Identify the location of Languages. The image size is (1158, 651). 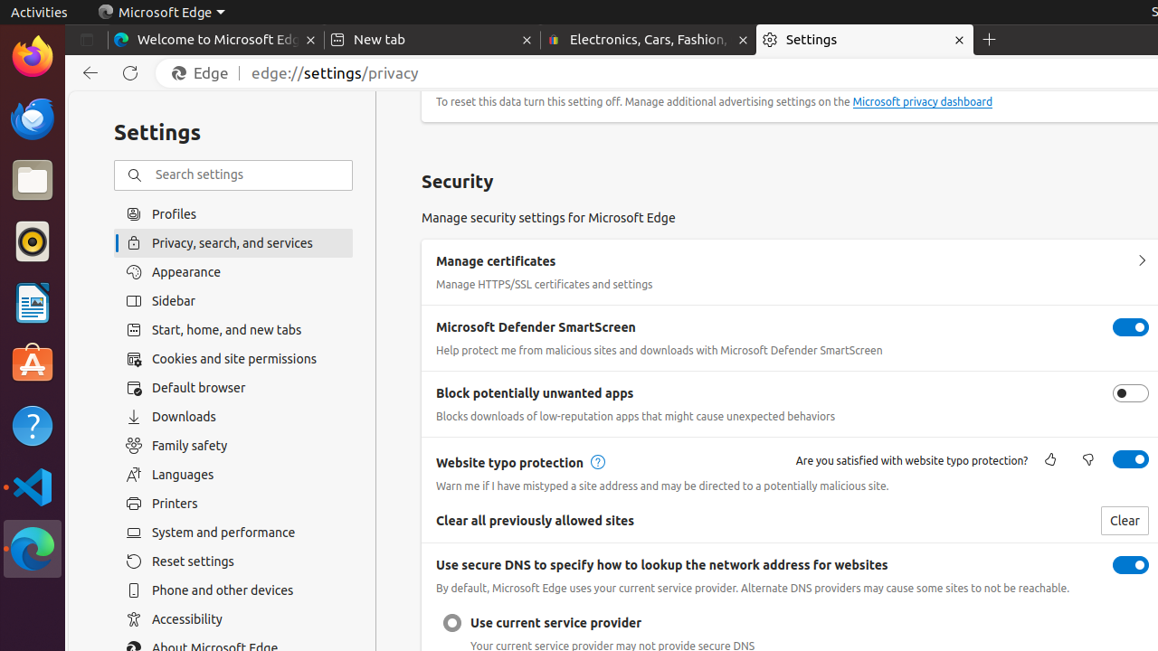
(233, 475).